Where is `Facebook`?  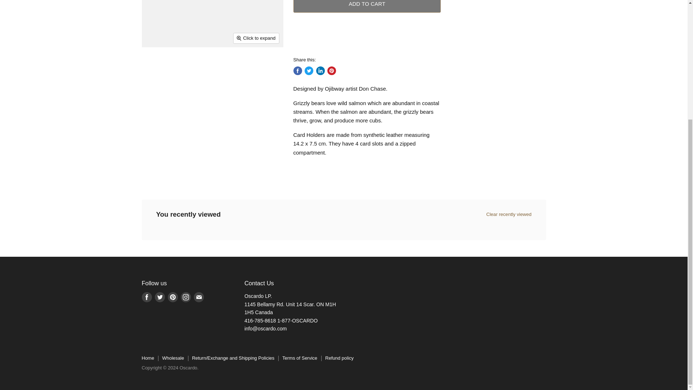
Facebook is located at coordinates (147, 297).